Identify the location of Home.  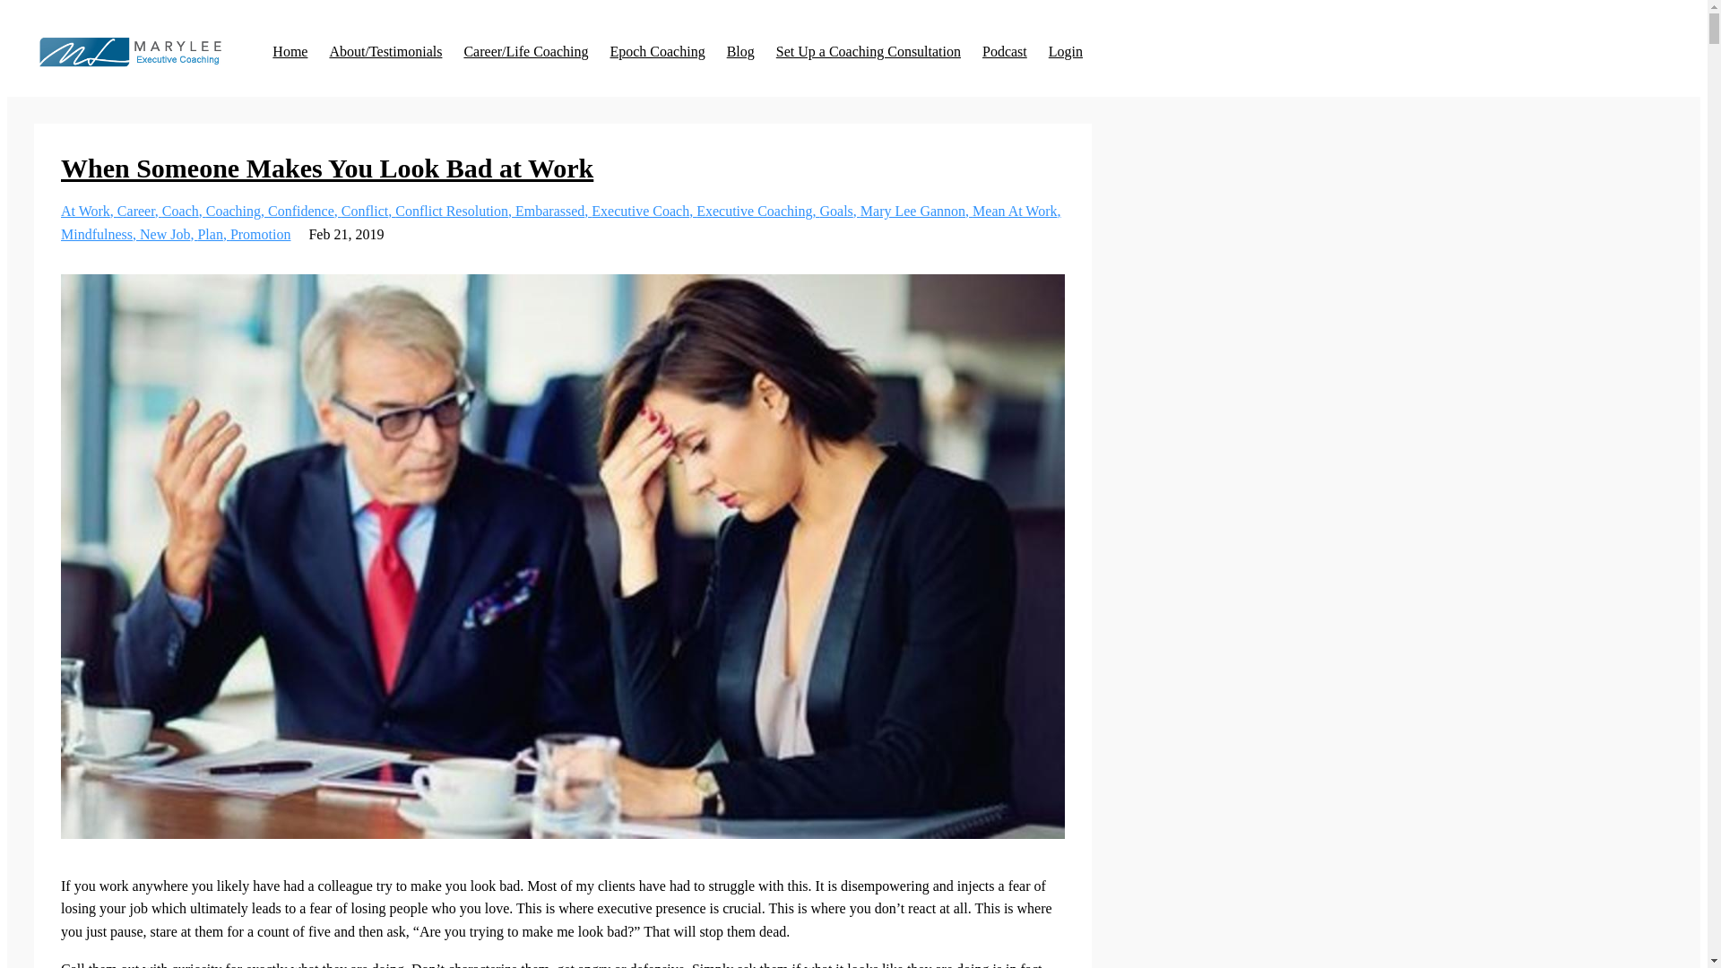
(290, 51).